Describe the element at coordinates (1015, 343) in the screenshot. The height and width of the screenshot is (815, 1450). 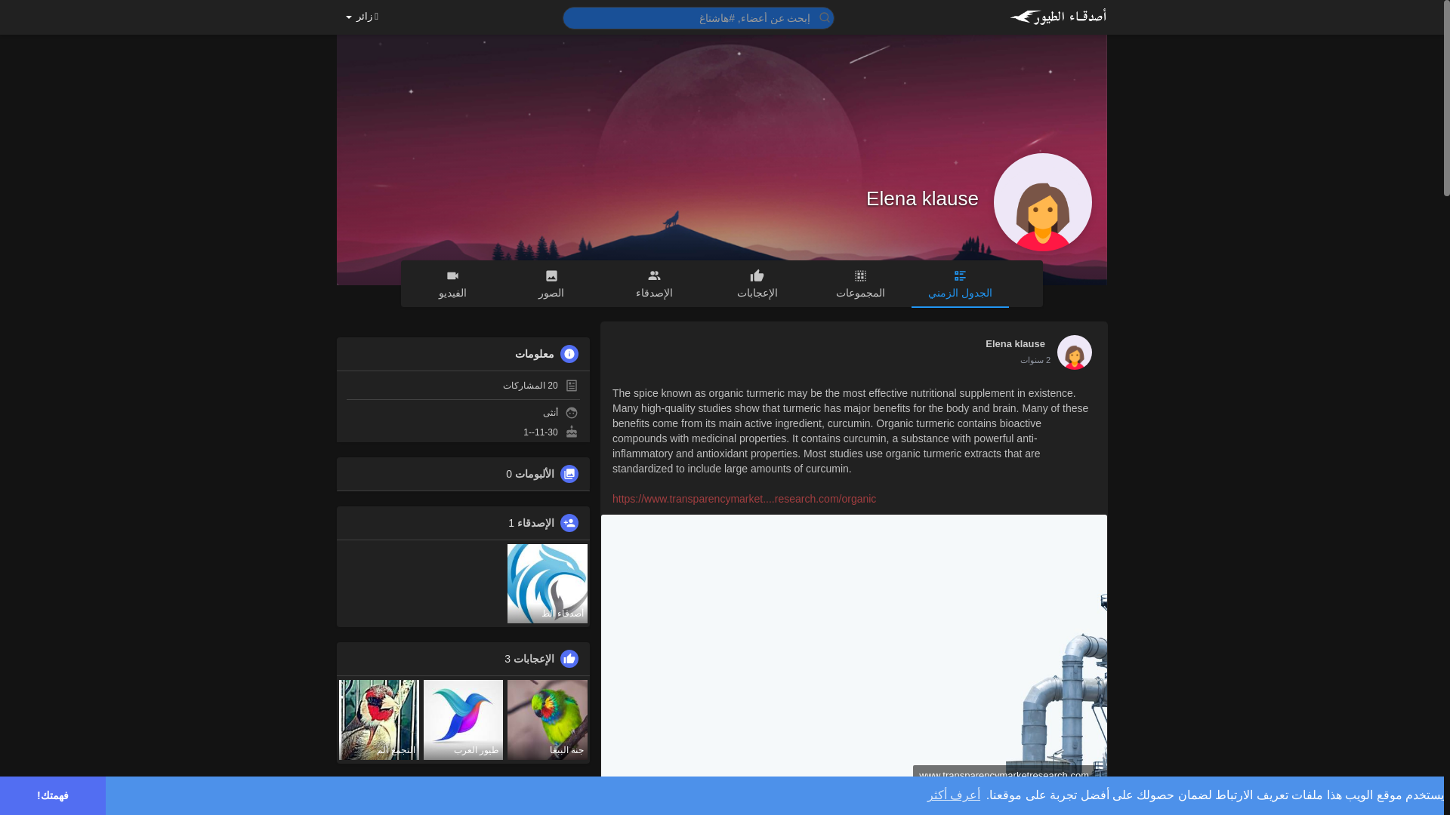
I see `Elena klause` at that location.